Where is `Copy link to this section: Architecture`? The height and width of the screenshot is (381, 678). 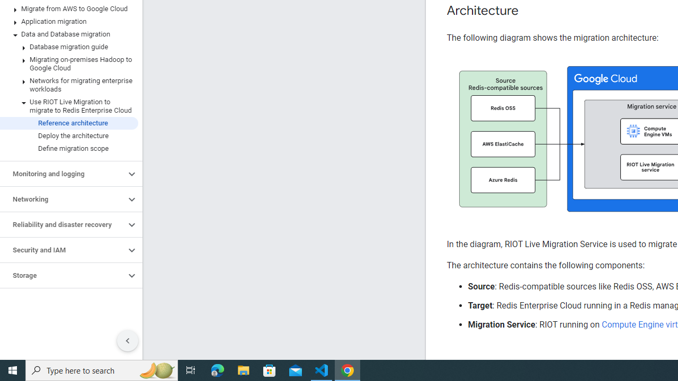
Copy link to this section: Architecture is located at coordinates (529, 11).